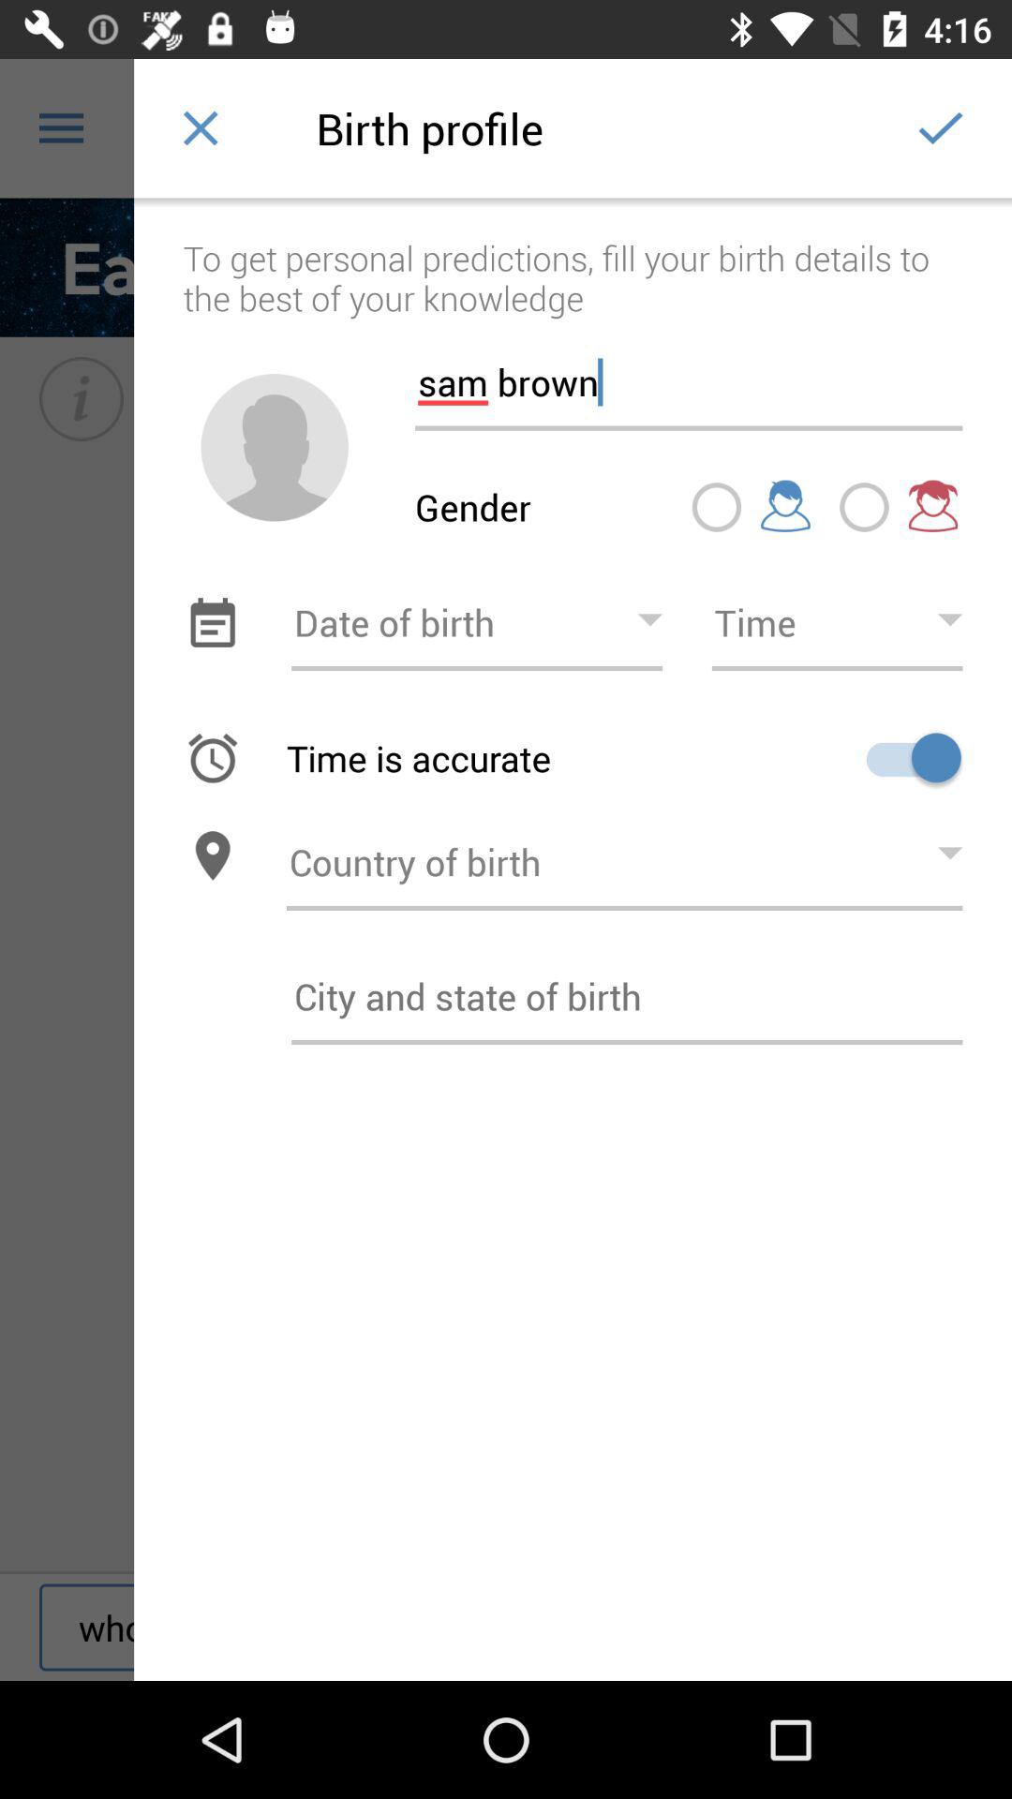 The height and width of the screenshot is (1799, 1012). Describe the element at coordinates (716, 507) in the screenshot. I see `shows mark place option` at that location.